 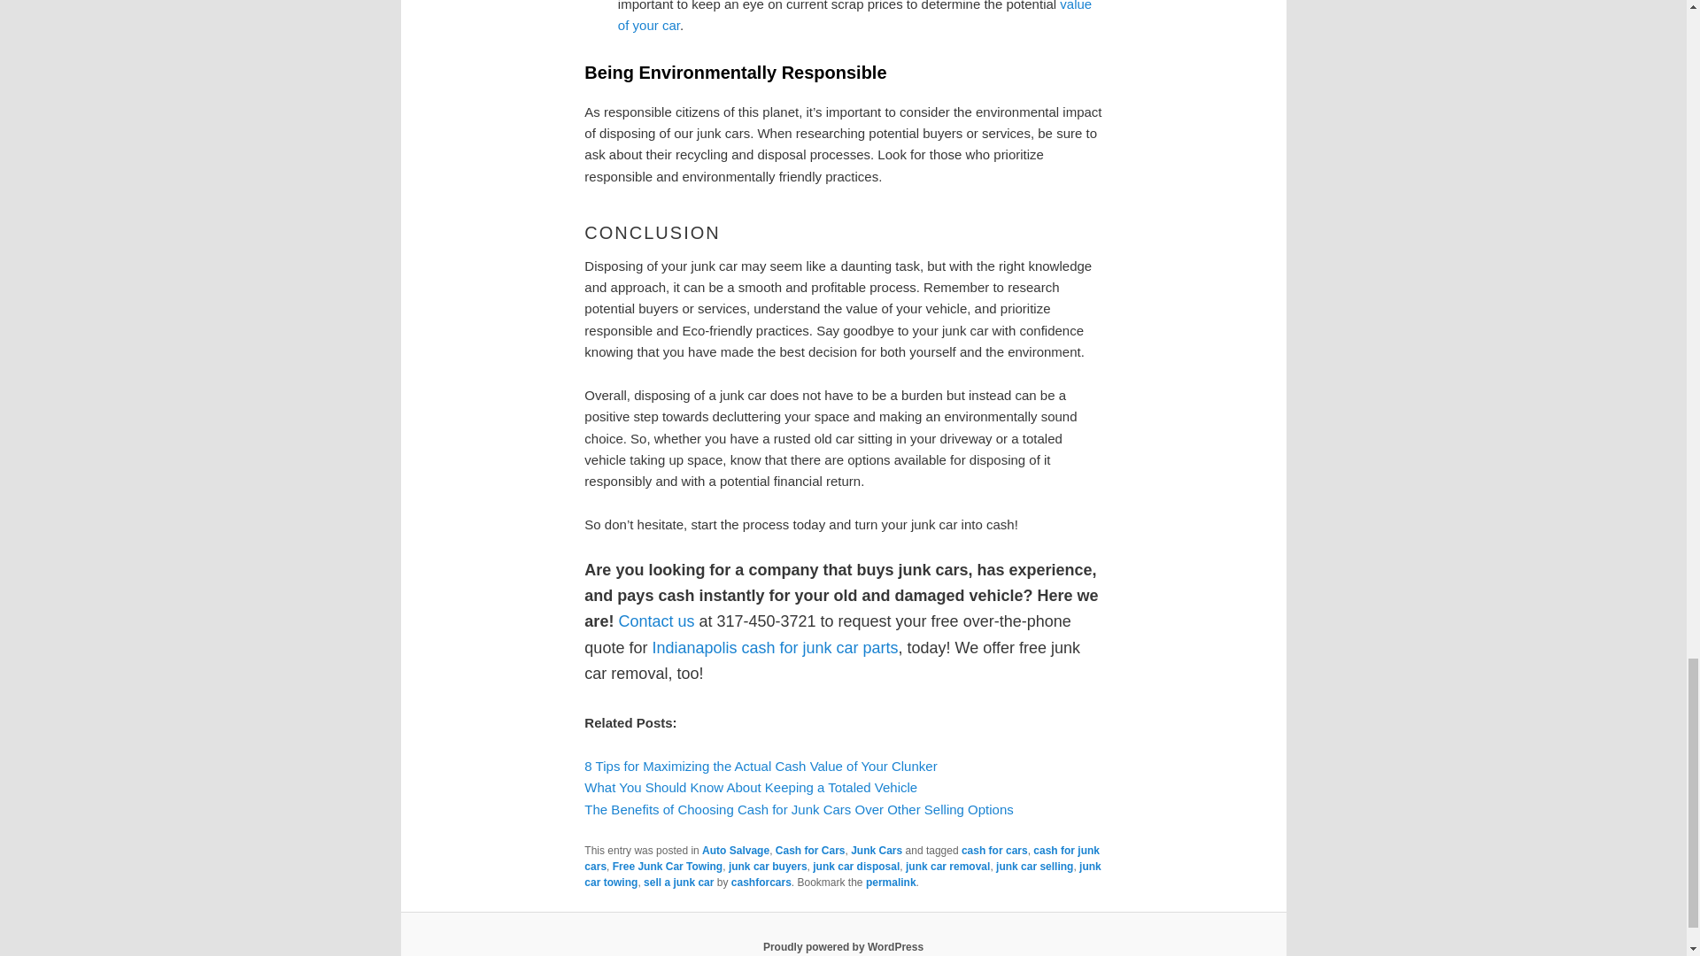 I want to click on Contact us, so click(x=655, y=621).